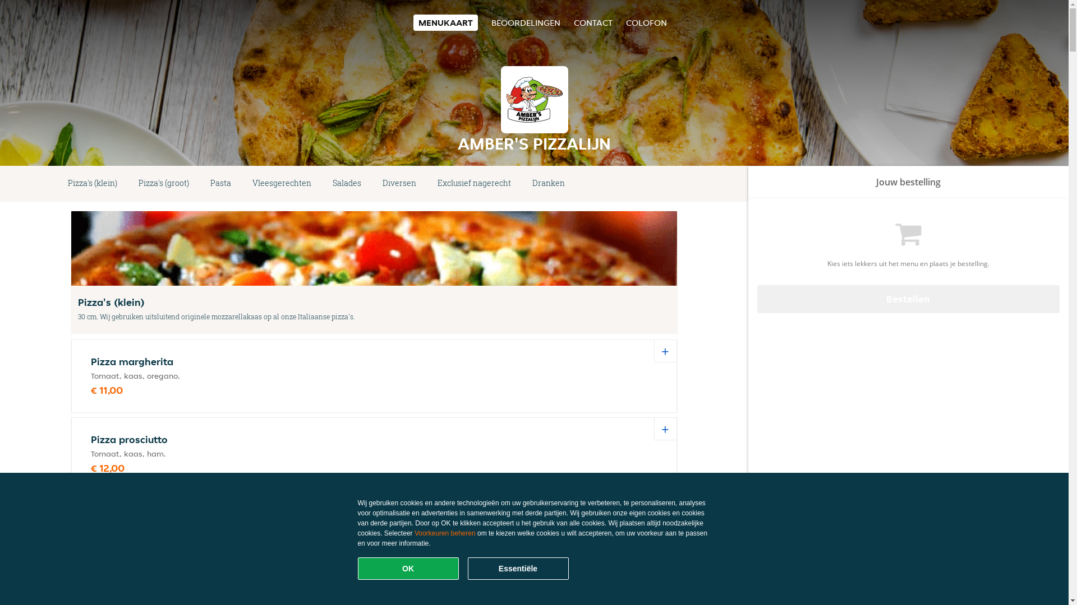 This screenshot has width=1077, height=605. I want to click on Diversen, so click(399, 184).